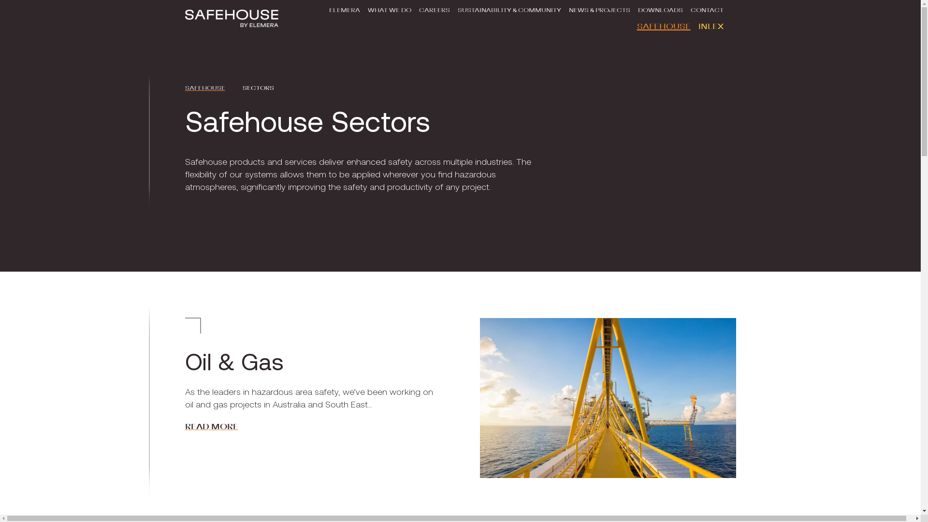 Image resolution: width=928 pixels, height=522 pixels. What do you see at coordinates (707, 8) in the screenshot?
I see `CONTACT` at bounding box center [707, 8].